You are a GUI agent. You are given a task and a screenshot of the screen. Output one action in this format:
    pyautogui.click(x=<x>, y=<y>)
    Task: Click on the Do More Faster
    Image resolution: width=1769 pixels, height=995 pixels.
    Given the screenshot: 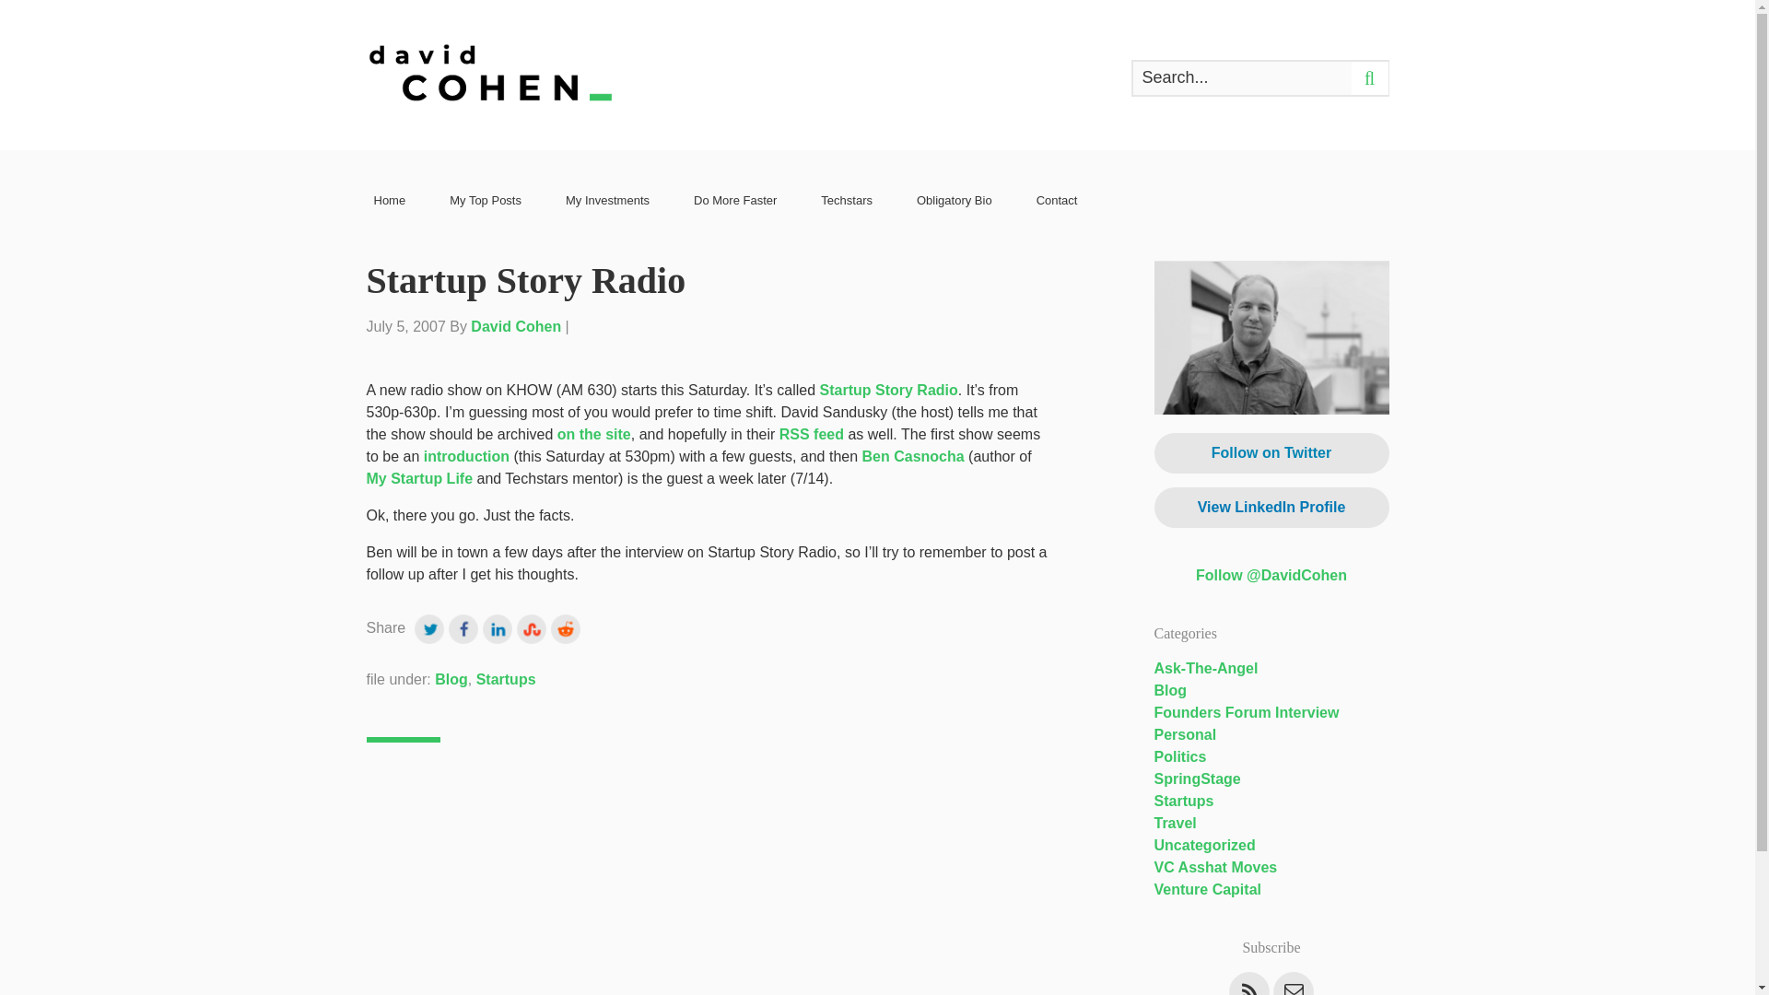 What is the action you would take?
    pyautogui.click(x=734, y=201)
    